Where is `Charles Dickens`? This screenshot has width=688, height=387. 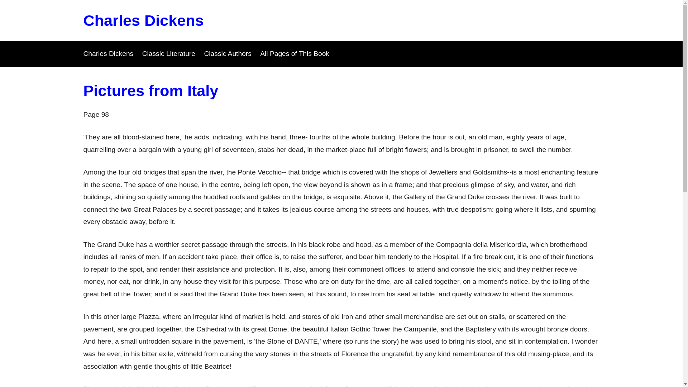
Charles Dickens is located at coordinates (108, 53).